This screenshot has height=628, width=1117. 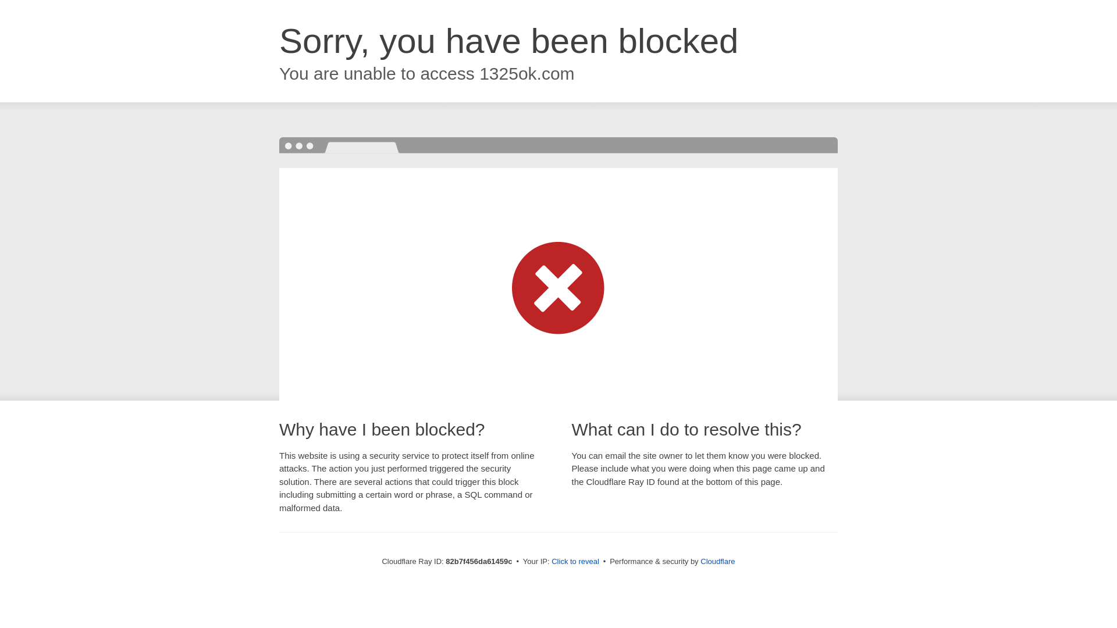 What do you see at coordinates (718, 562) in the screenshot?
I see `Cloudflare` at bounding box center [718, 562].